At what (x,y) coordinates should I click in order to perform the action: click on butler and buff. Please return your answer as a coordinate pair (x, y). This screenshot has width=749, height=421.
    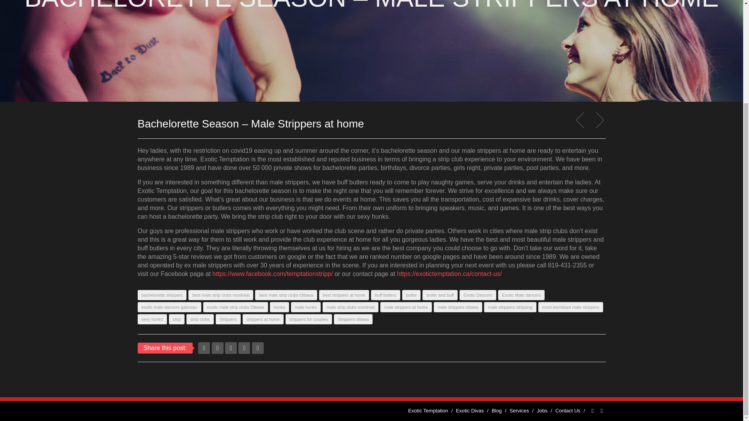
    Looking at the image, I should click on (440, 295).